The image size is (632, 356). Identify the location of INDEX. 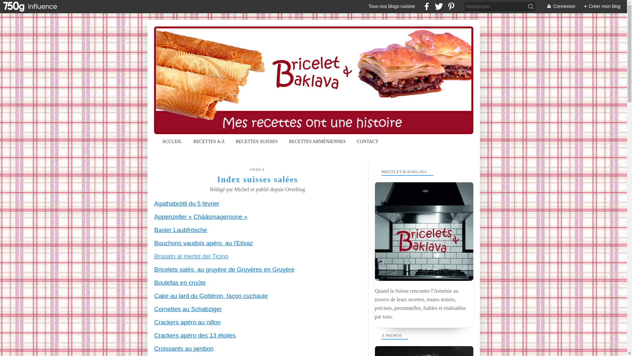
(257, 169).